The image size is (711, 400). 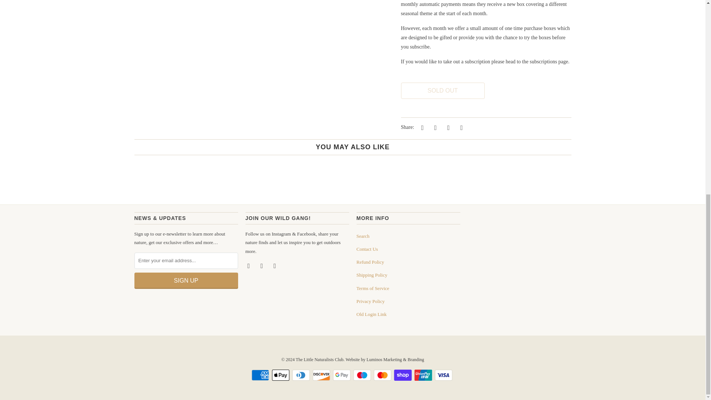 I want to click on Union Pay, so click(x=424, y=375).